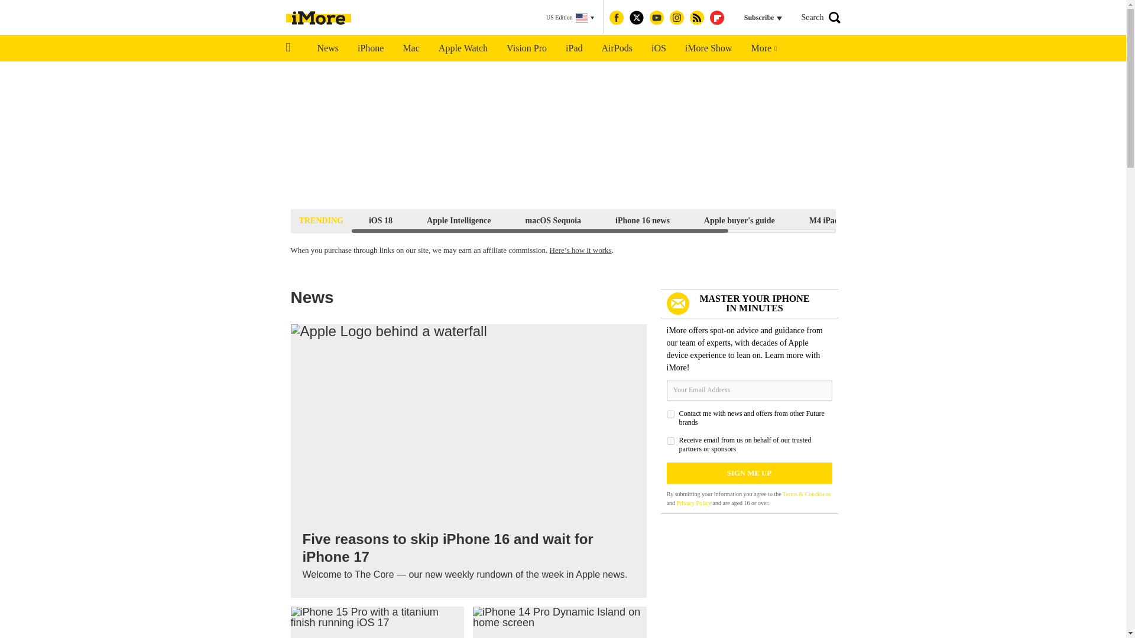 This screenshot has height=638, width=1135. What do you see at coordinates (570, 18) in the screenshot?
I see `US Edition` at bounding box center [570, 18].